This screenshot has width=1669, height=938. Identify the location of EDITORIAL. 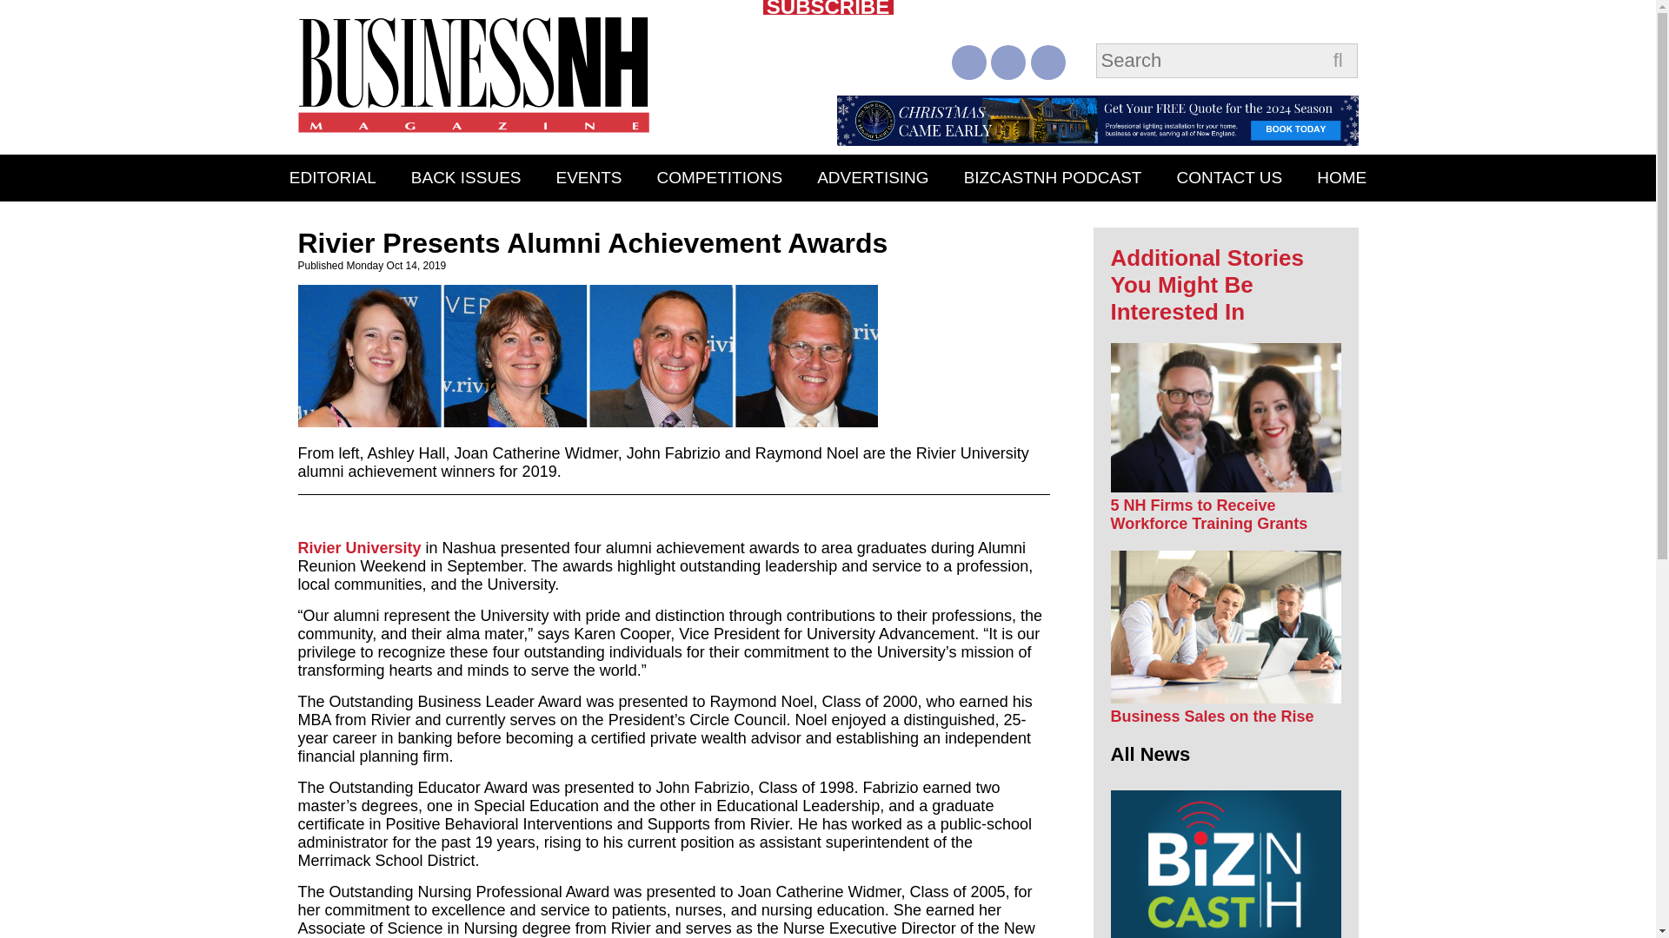
(332, 178).